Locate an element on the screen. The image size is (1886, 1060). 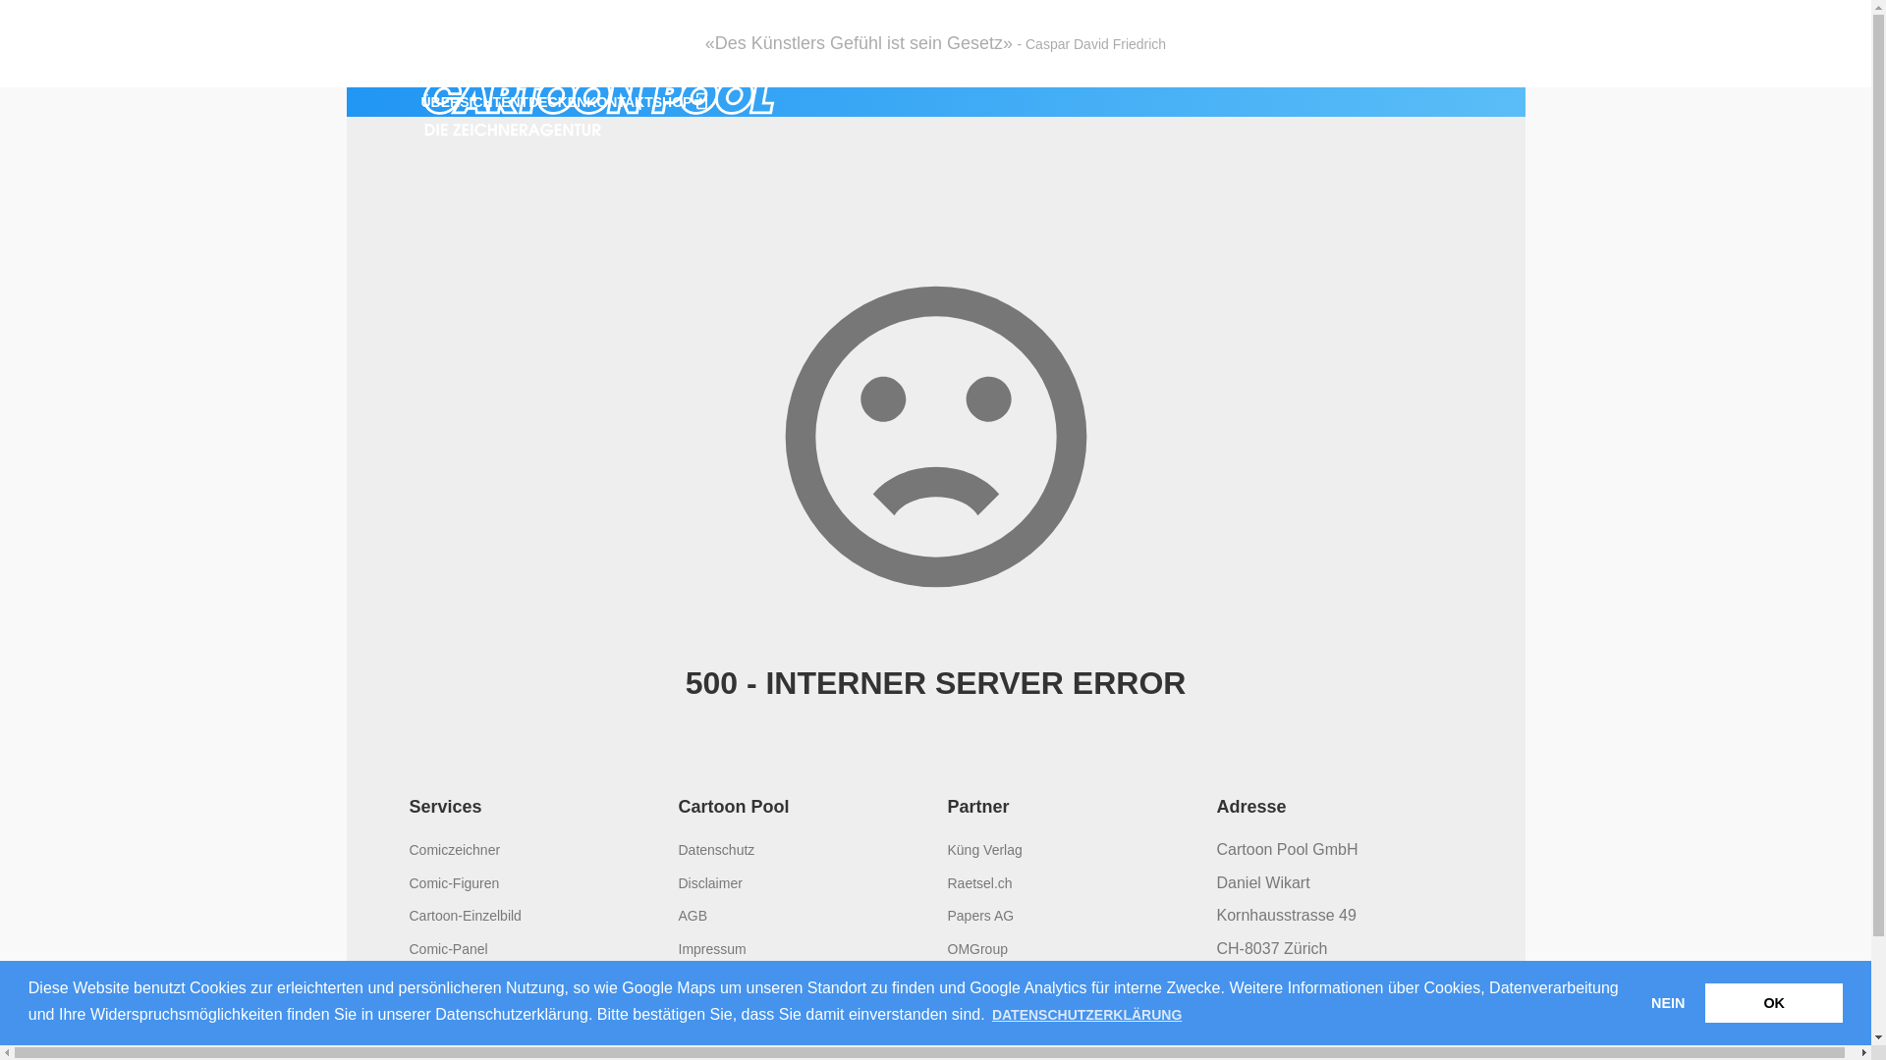
ENTDECKEN is located at coordinates (544, 102).